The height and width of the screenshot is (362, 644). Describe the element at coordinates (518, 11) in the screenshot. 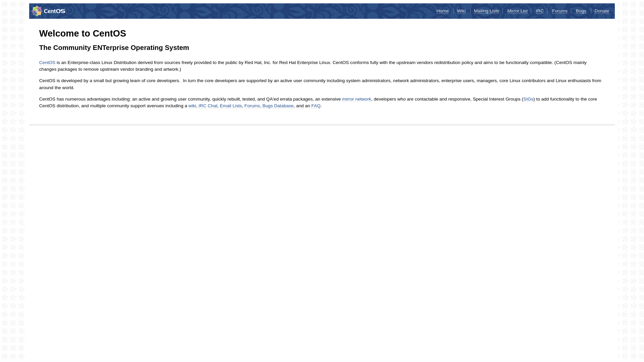

I see `Mirror List` at that location.